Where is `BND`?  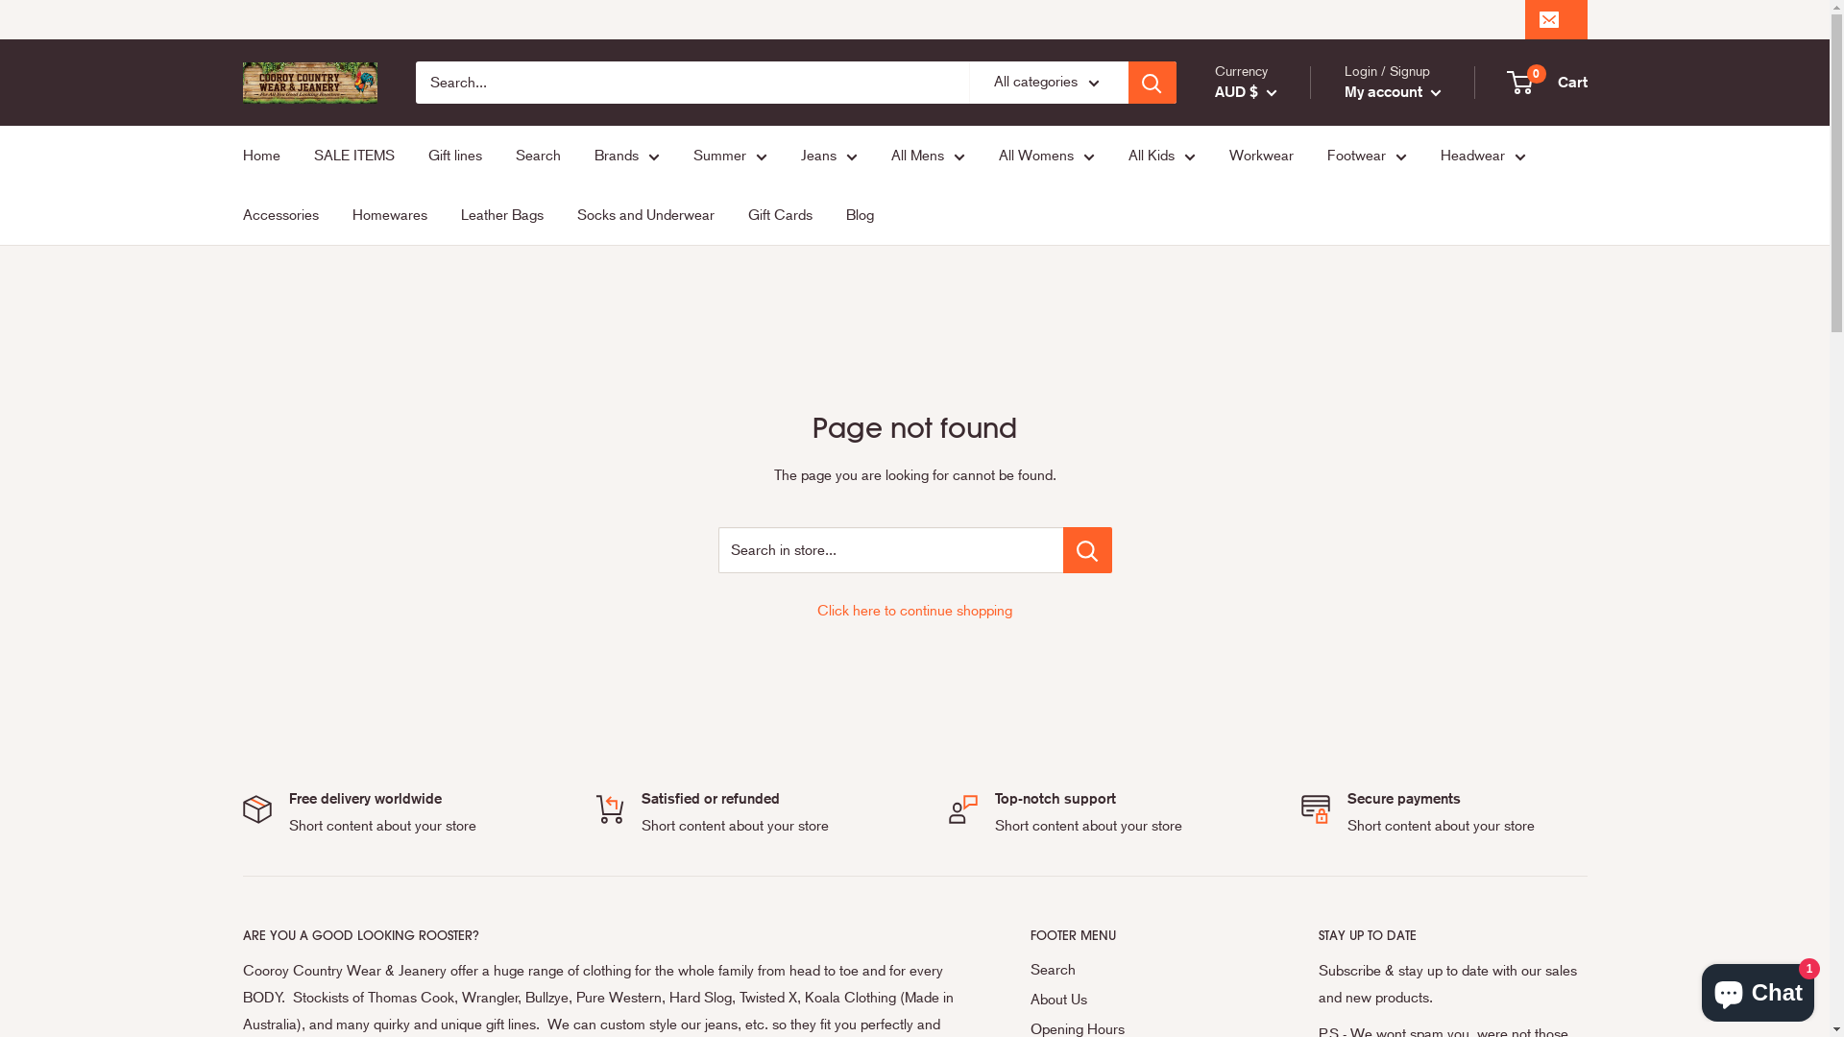 BND is located at coordinates (1274, 665).